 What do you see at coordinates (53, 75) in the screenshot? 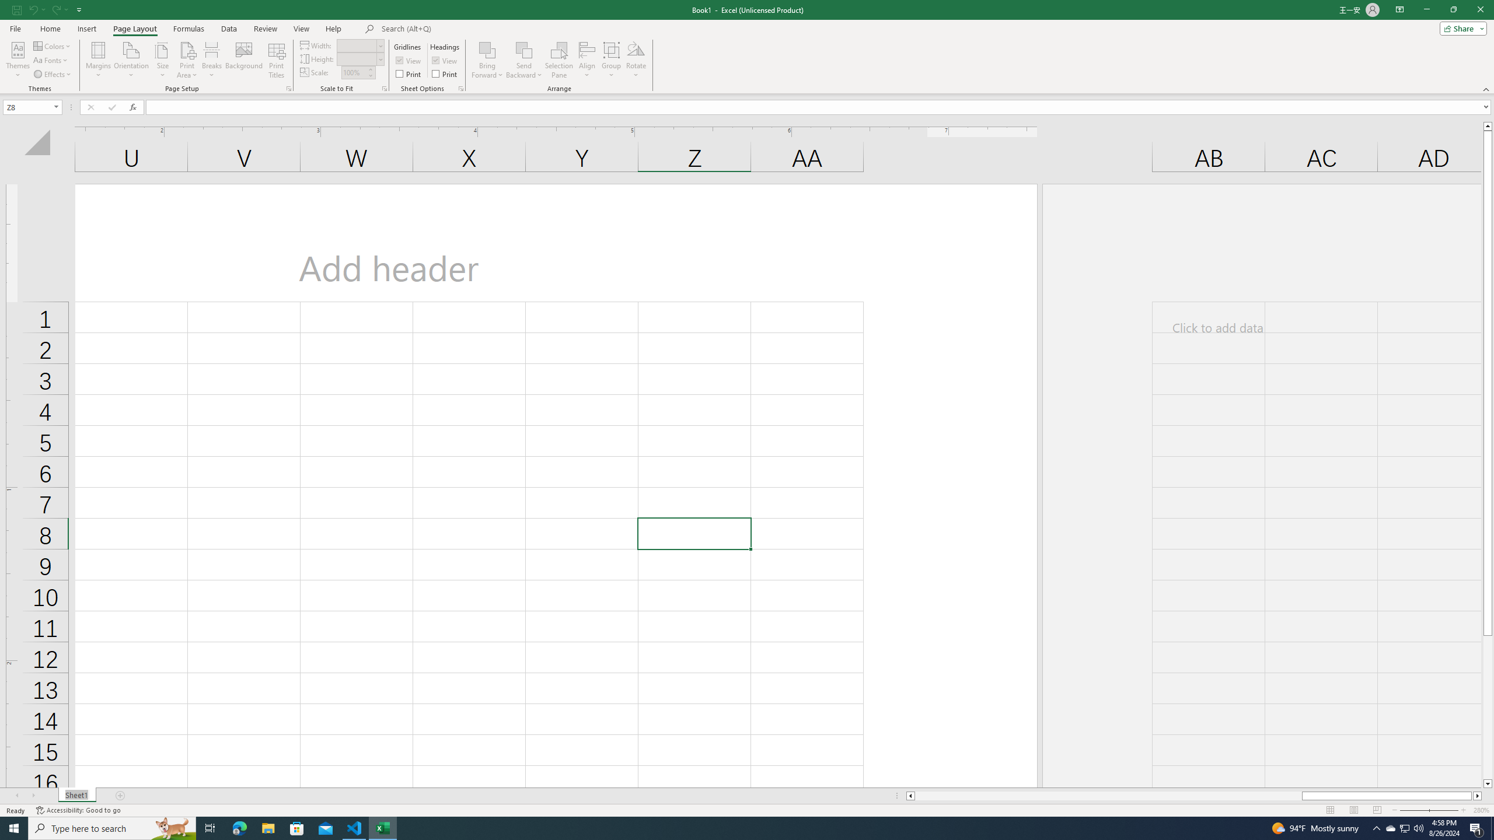
I see `Effects` at bounding box center [53, 75].